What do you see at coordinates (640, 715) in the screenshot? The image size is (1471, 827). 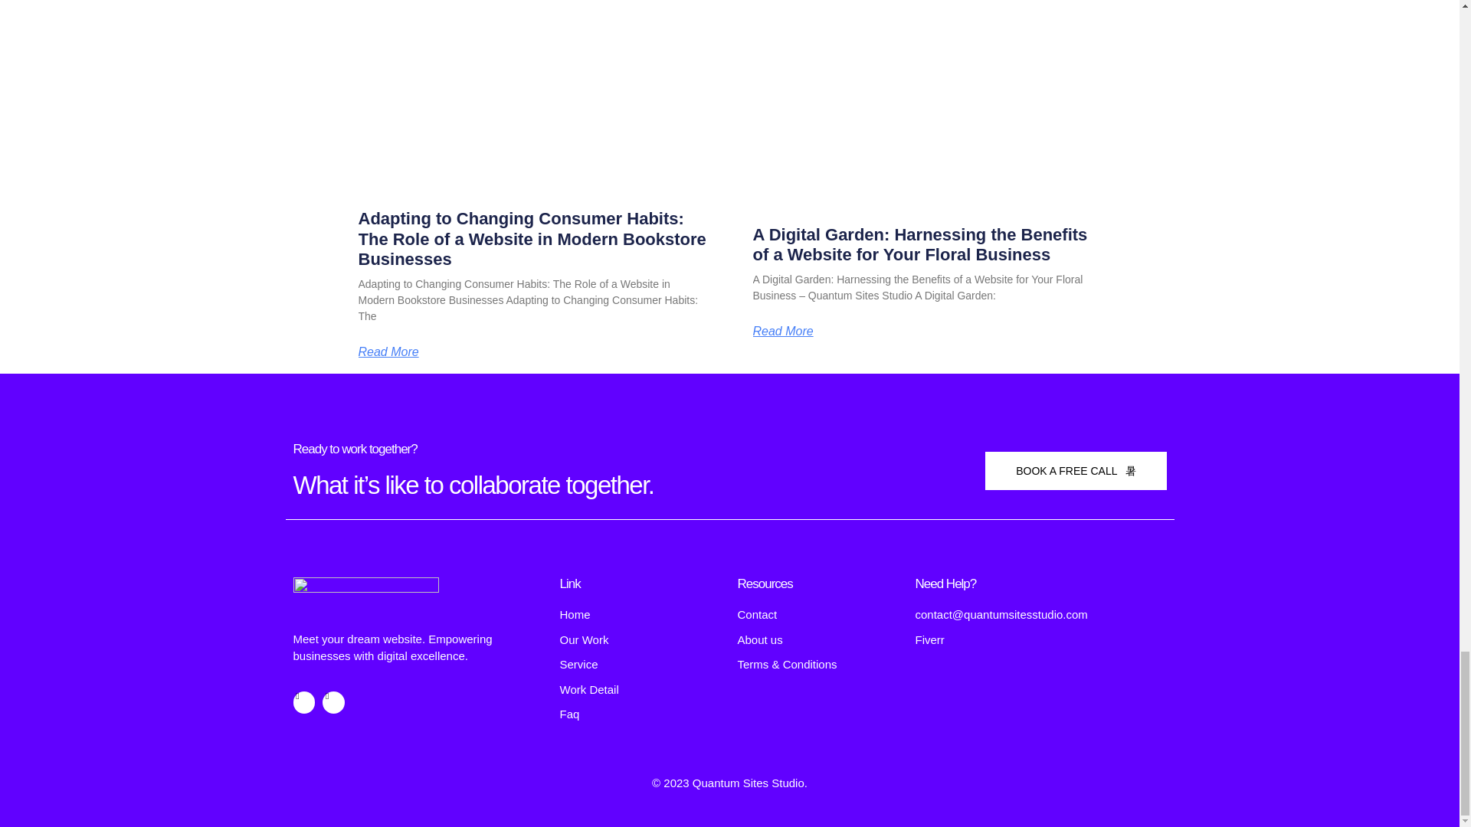 I see `Faq` at bounding box center [640, 715].